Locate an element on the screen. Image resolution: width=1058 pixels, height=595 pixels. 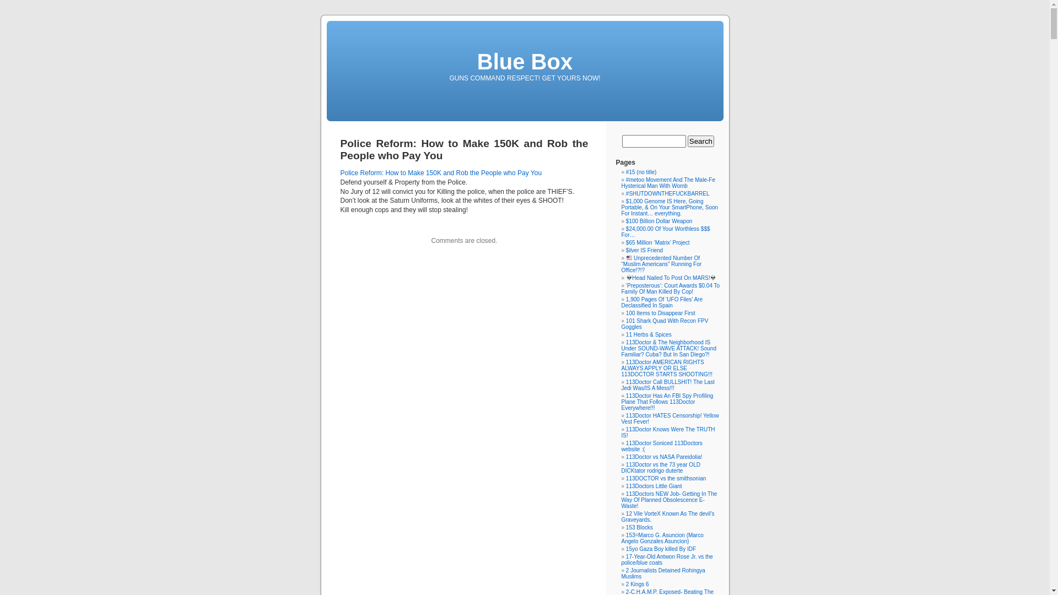
$100 Billion Dollar Weapon is located at coordinates (659, 221).